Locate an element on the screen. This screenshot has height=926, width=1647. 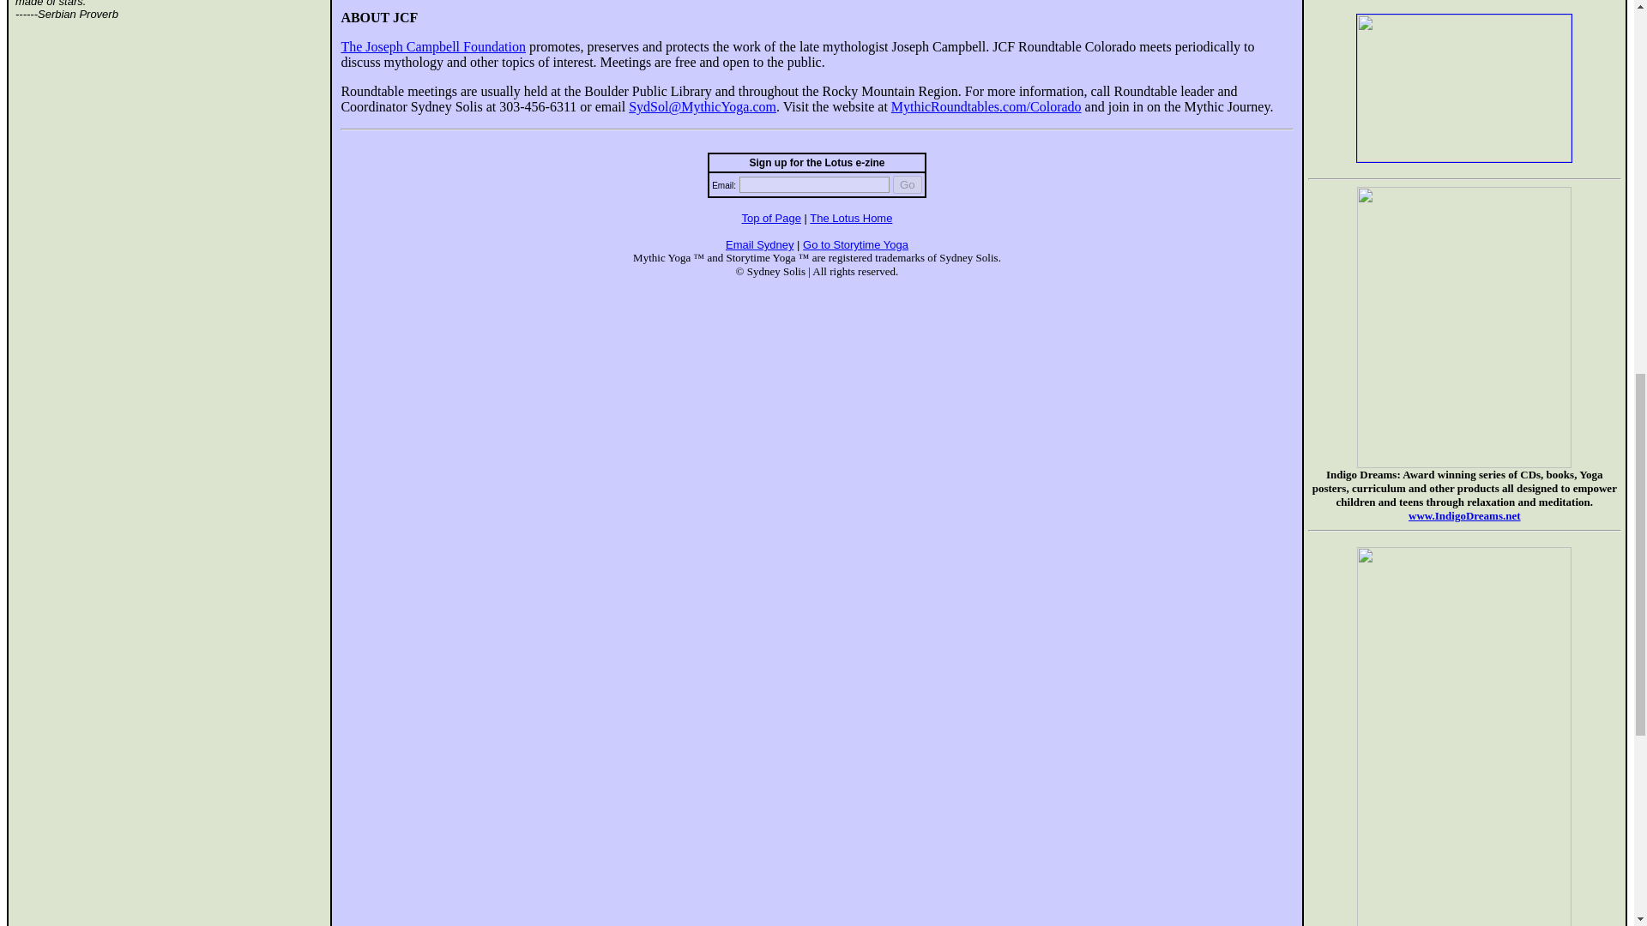
Top of Page is located at coordinates (771, 218).